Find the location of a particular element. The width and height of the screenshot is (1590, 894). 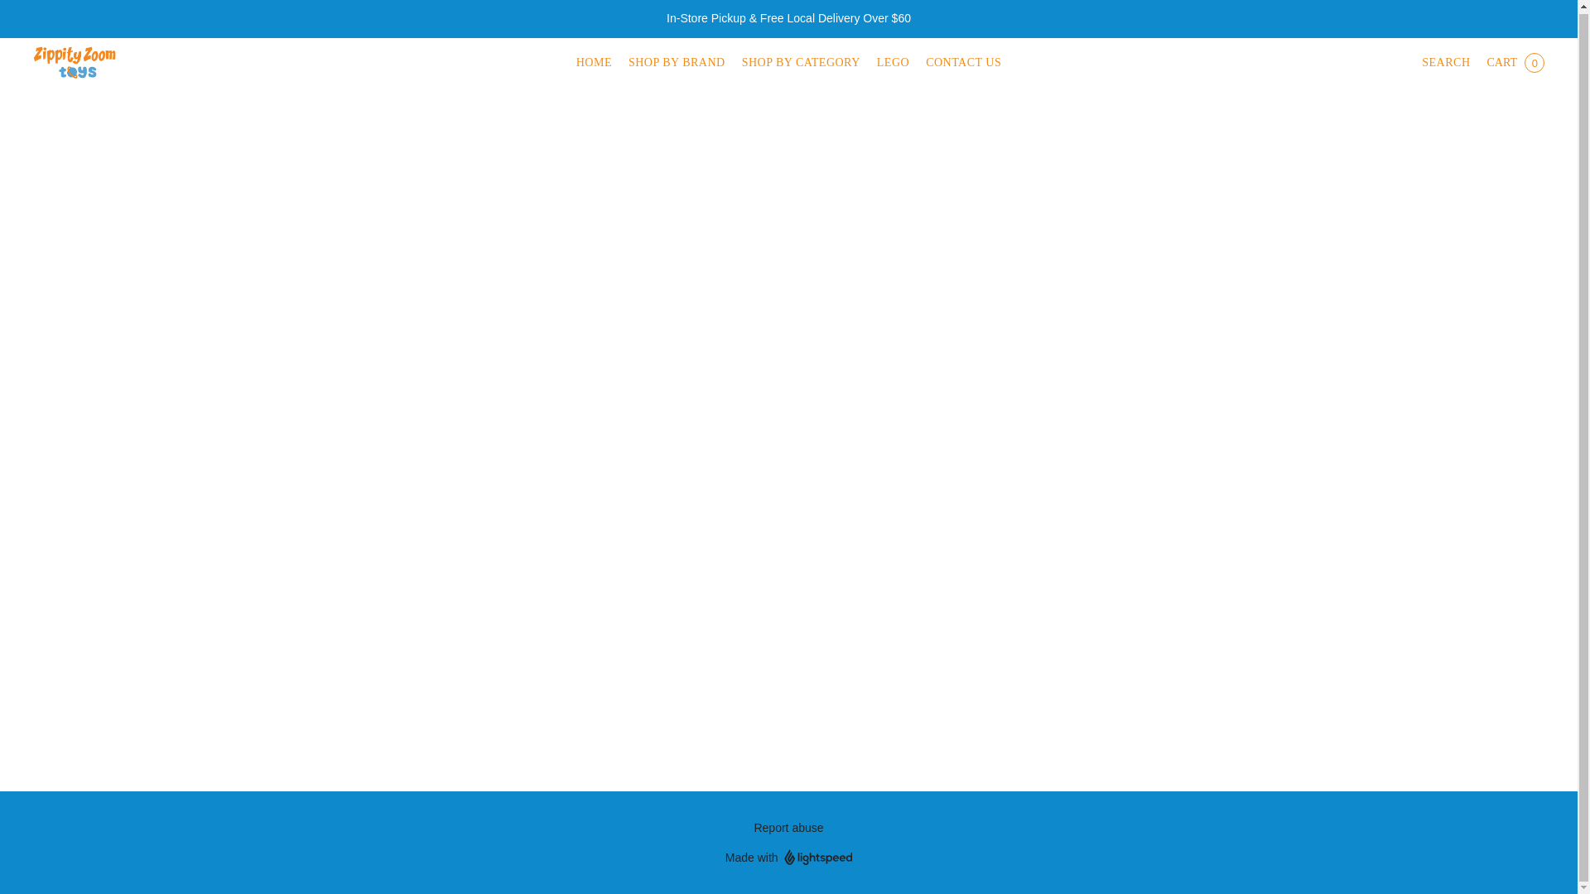

CONTACT US is located at coordinates (959, 63).